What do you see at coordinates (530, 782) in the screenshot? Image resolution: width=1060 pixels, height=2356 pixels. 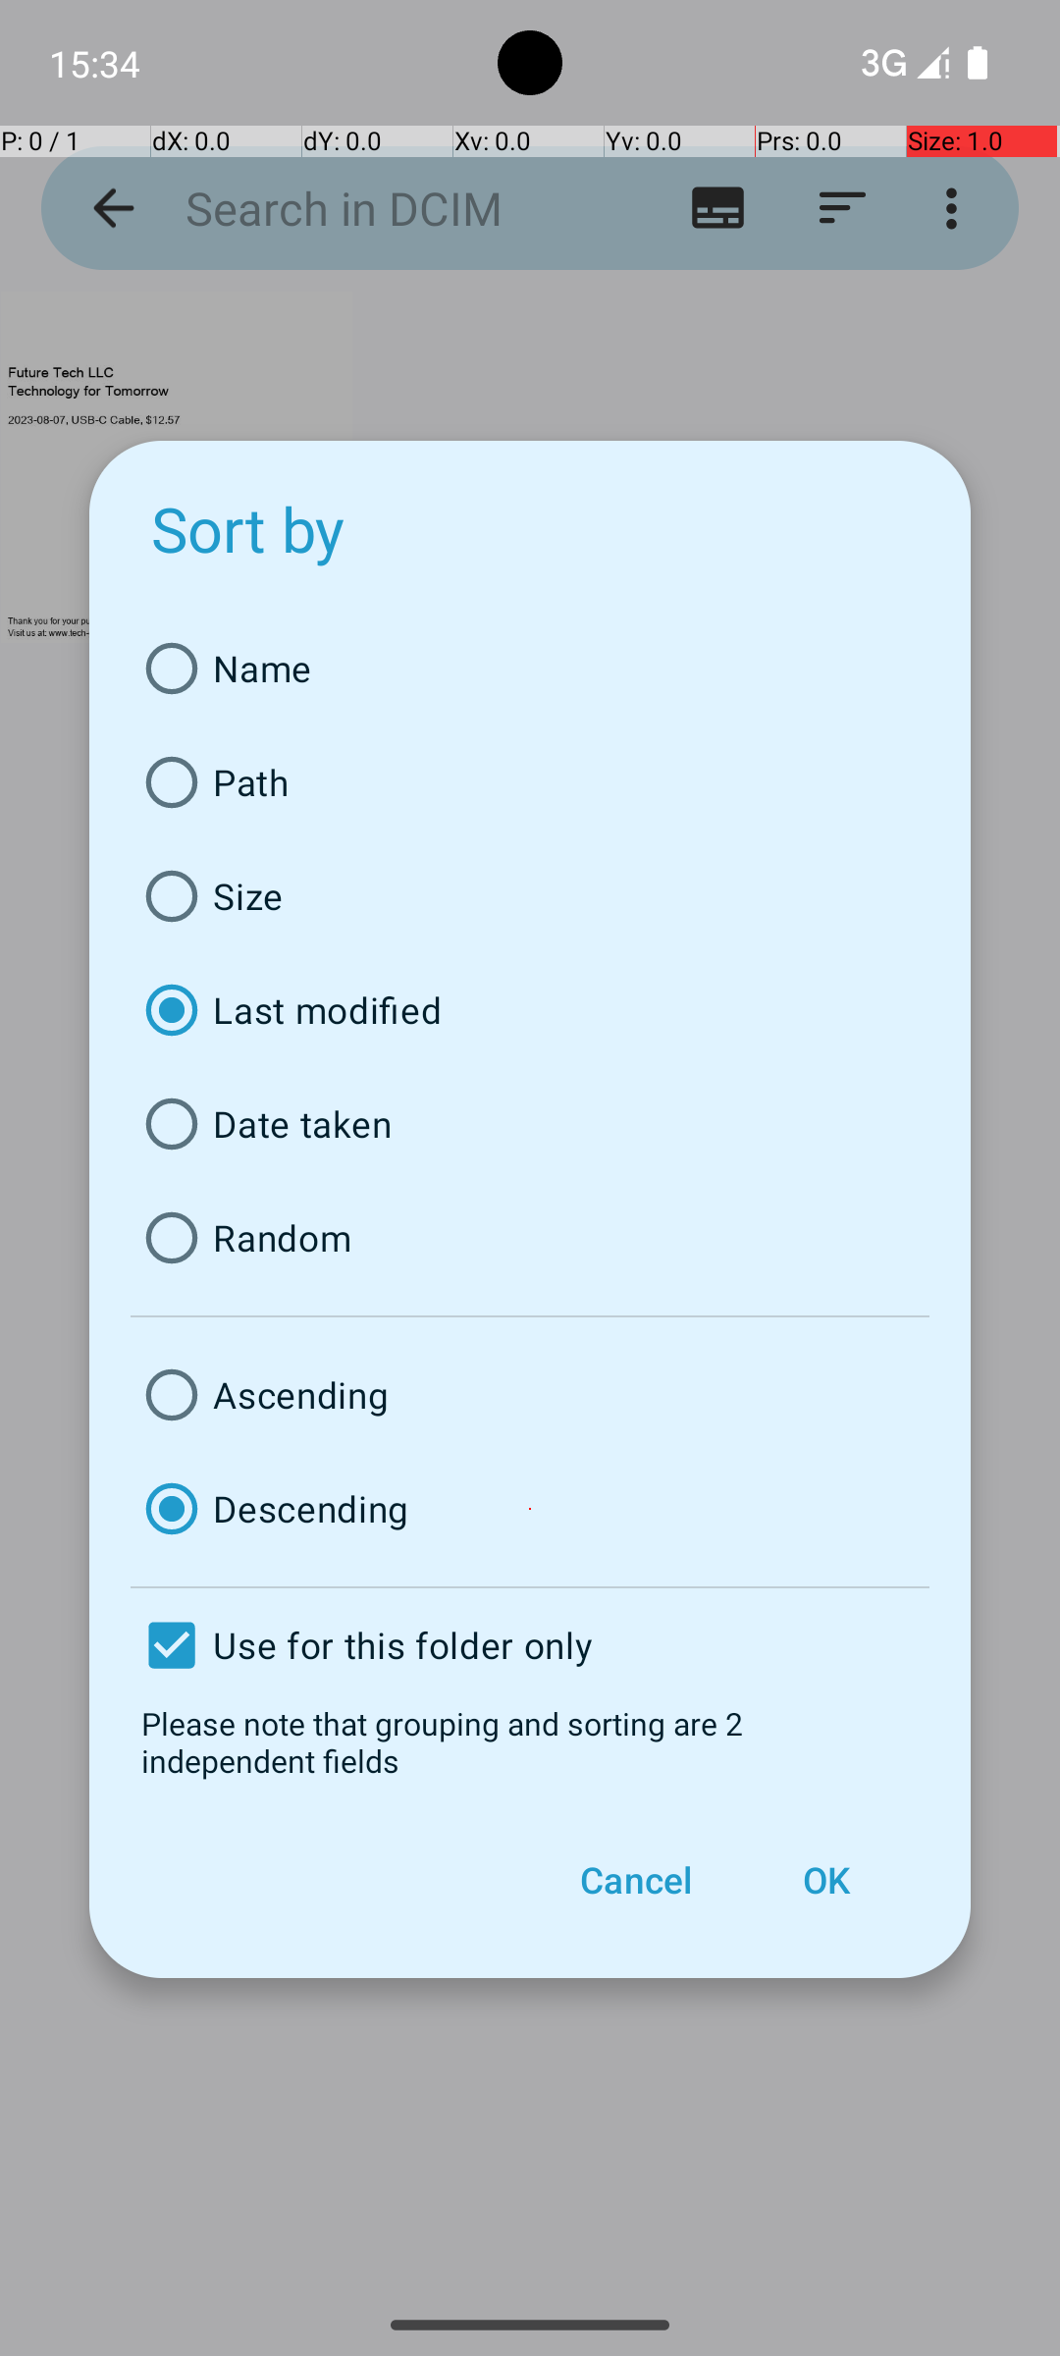 I see `Path` at bounding box center [530, 782].